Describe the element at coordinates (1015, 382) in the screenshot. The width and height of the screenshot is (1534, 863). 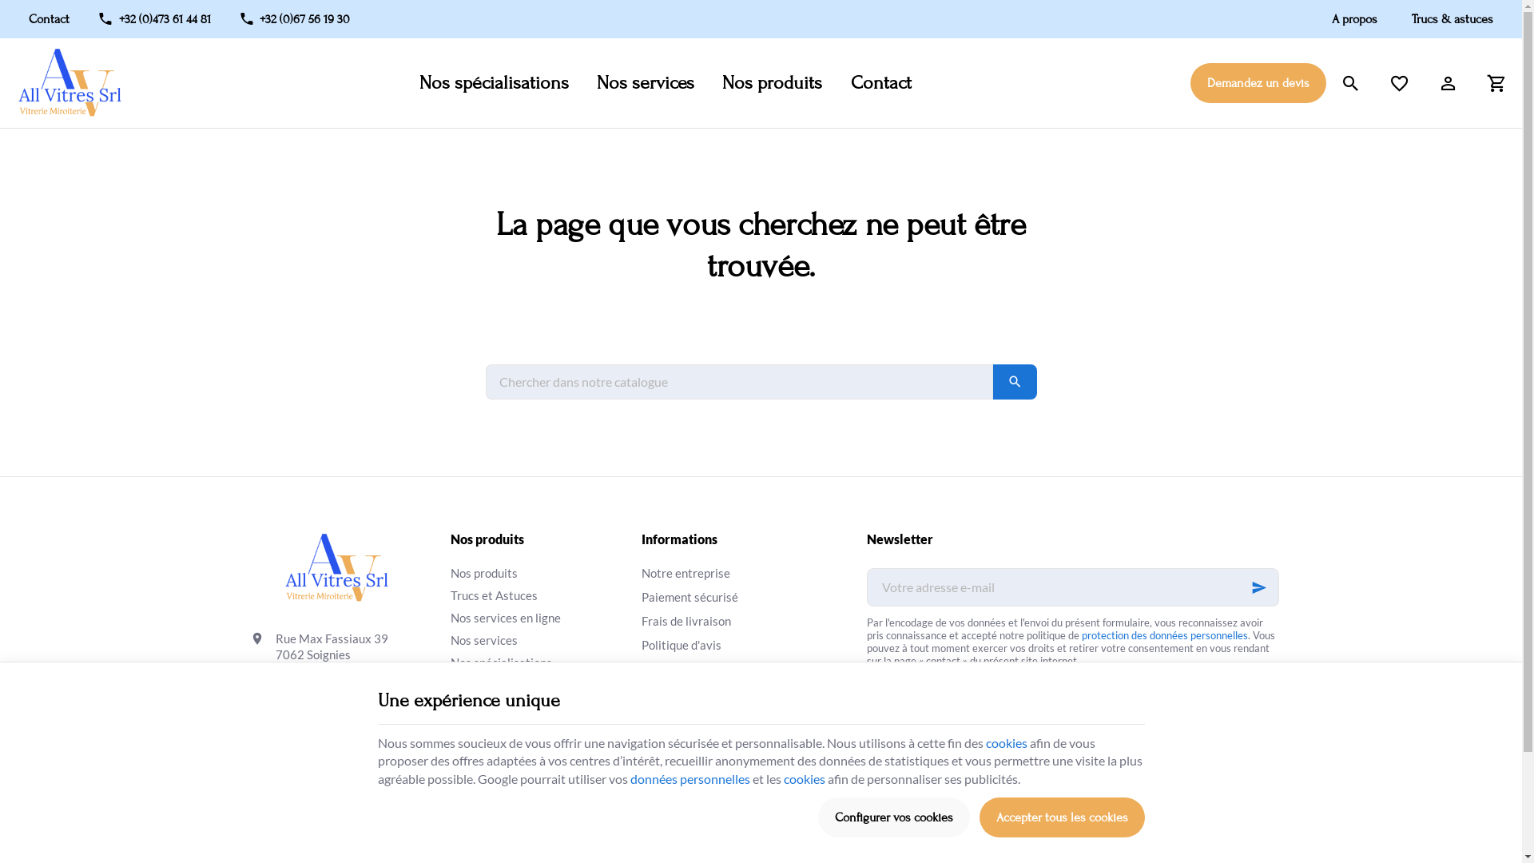
I see `OK` at that location.